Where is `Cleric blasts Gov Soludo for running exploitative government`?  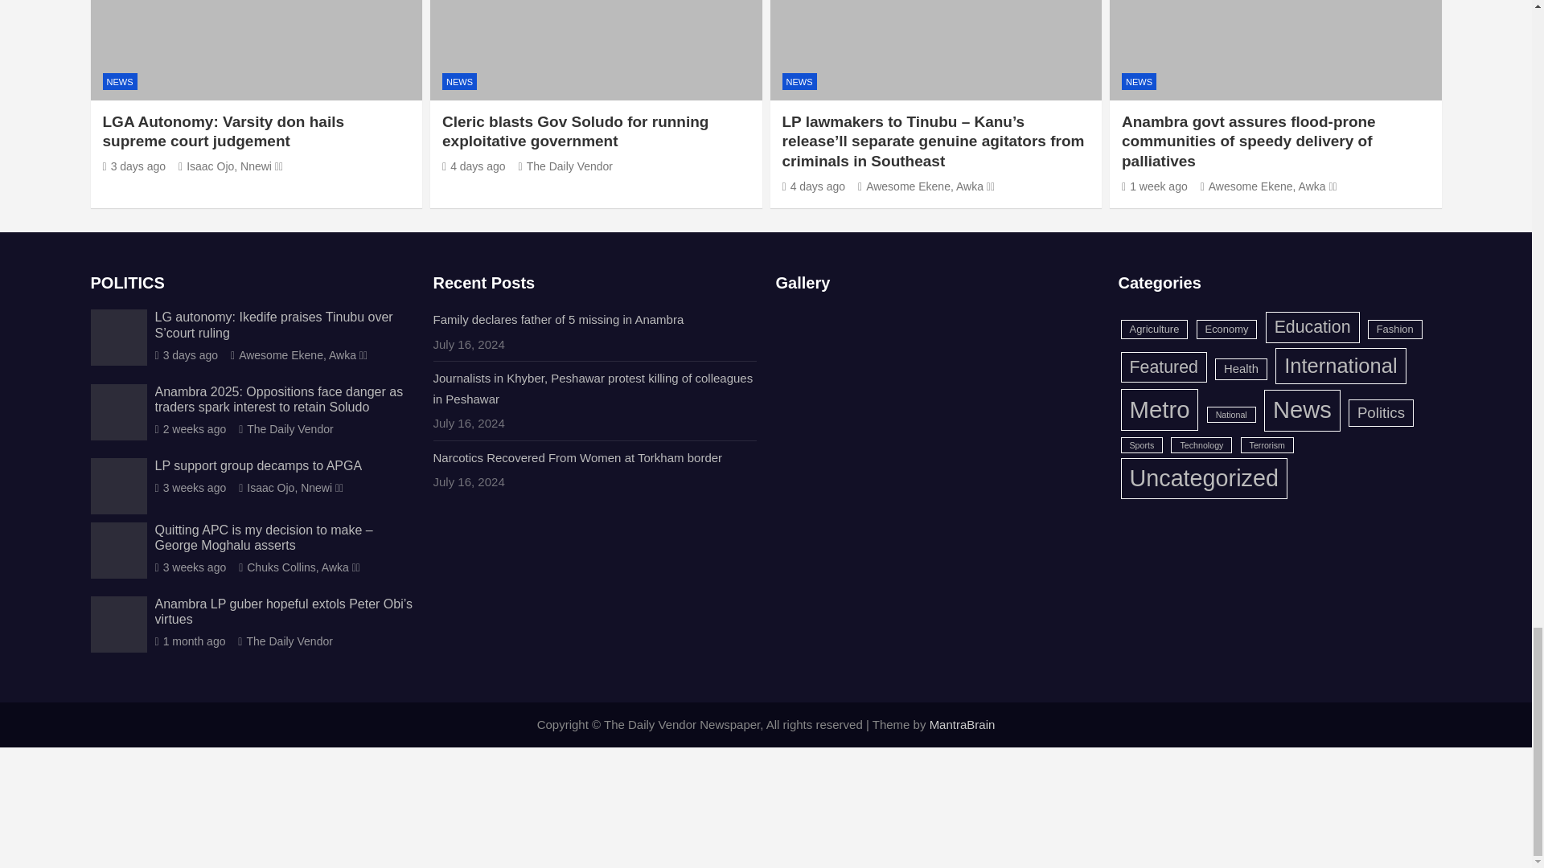
Cleric blasts Gov Soludo for running exploitative government is located at coordinates (474, 166).